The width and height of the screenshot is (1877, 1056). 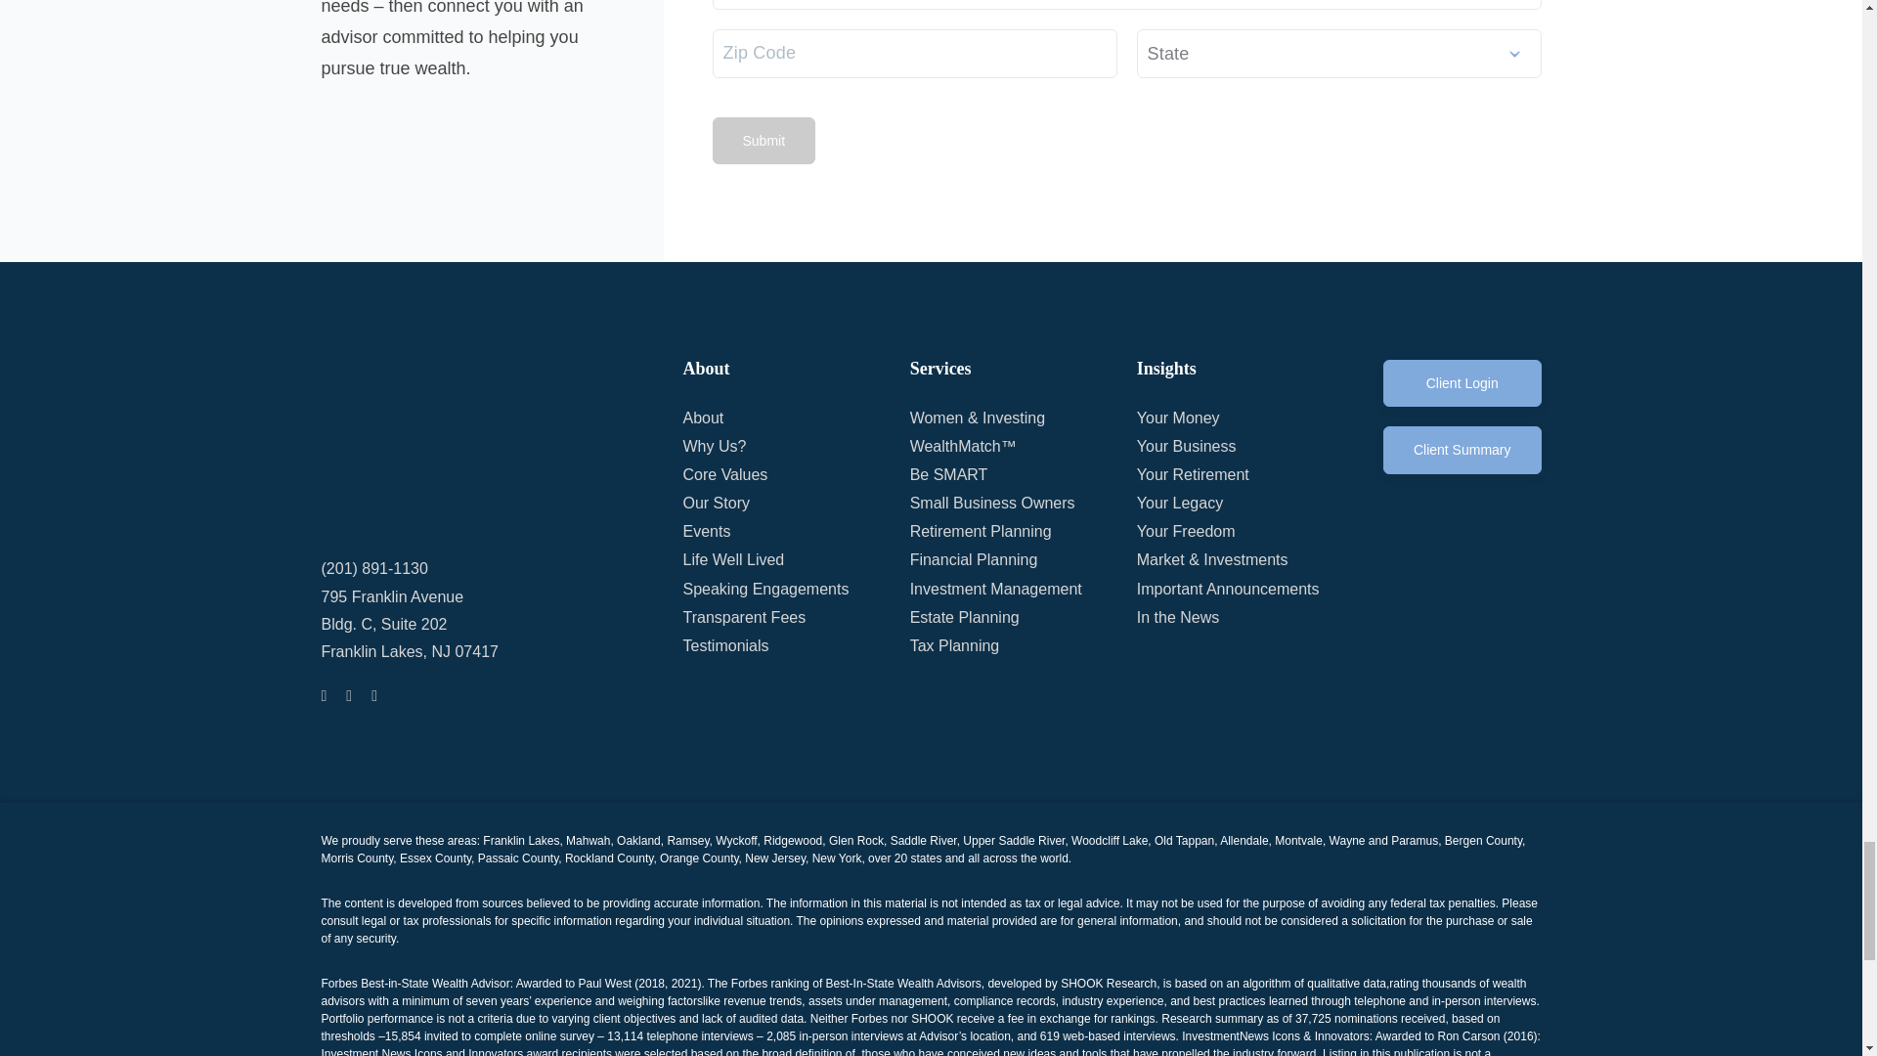 What do you see at coordinates (763, 141) in the screenshot?
I see `Submit` at bounding box center [763, 141].